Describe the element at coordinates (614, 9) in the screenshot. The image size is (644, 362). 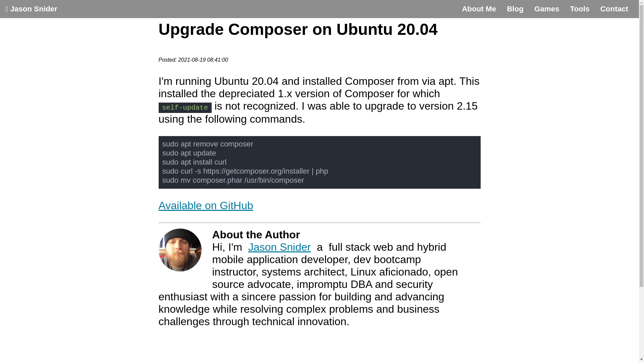
I see `Contact` at that location.